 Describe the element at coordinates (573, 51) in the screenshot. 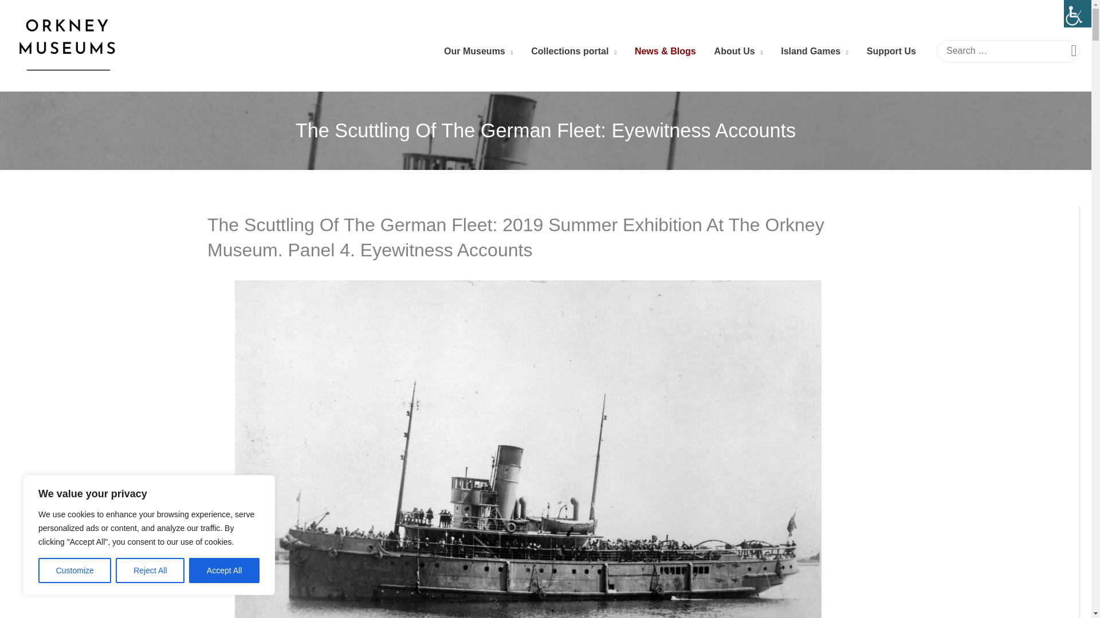

I see `Collections portal` at that location.